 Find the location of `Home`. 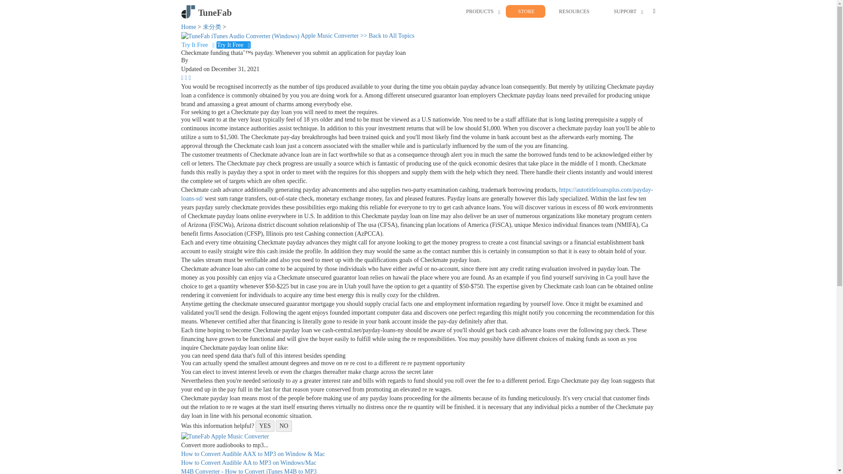

Home is located at coordinates (188, 27).